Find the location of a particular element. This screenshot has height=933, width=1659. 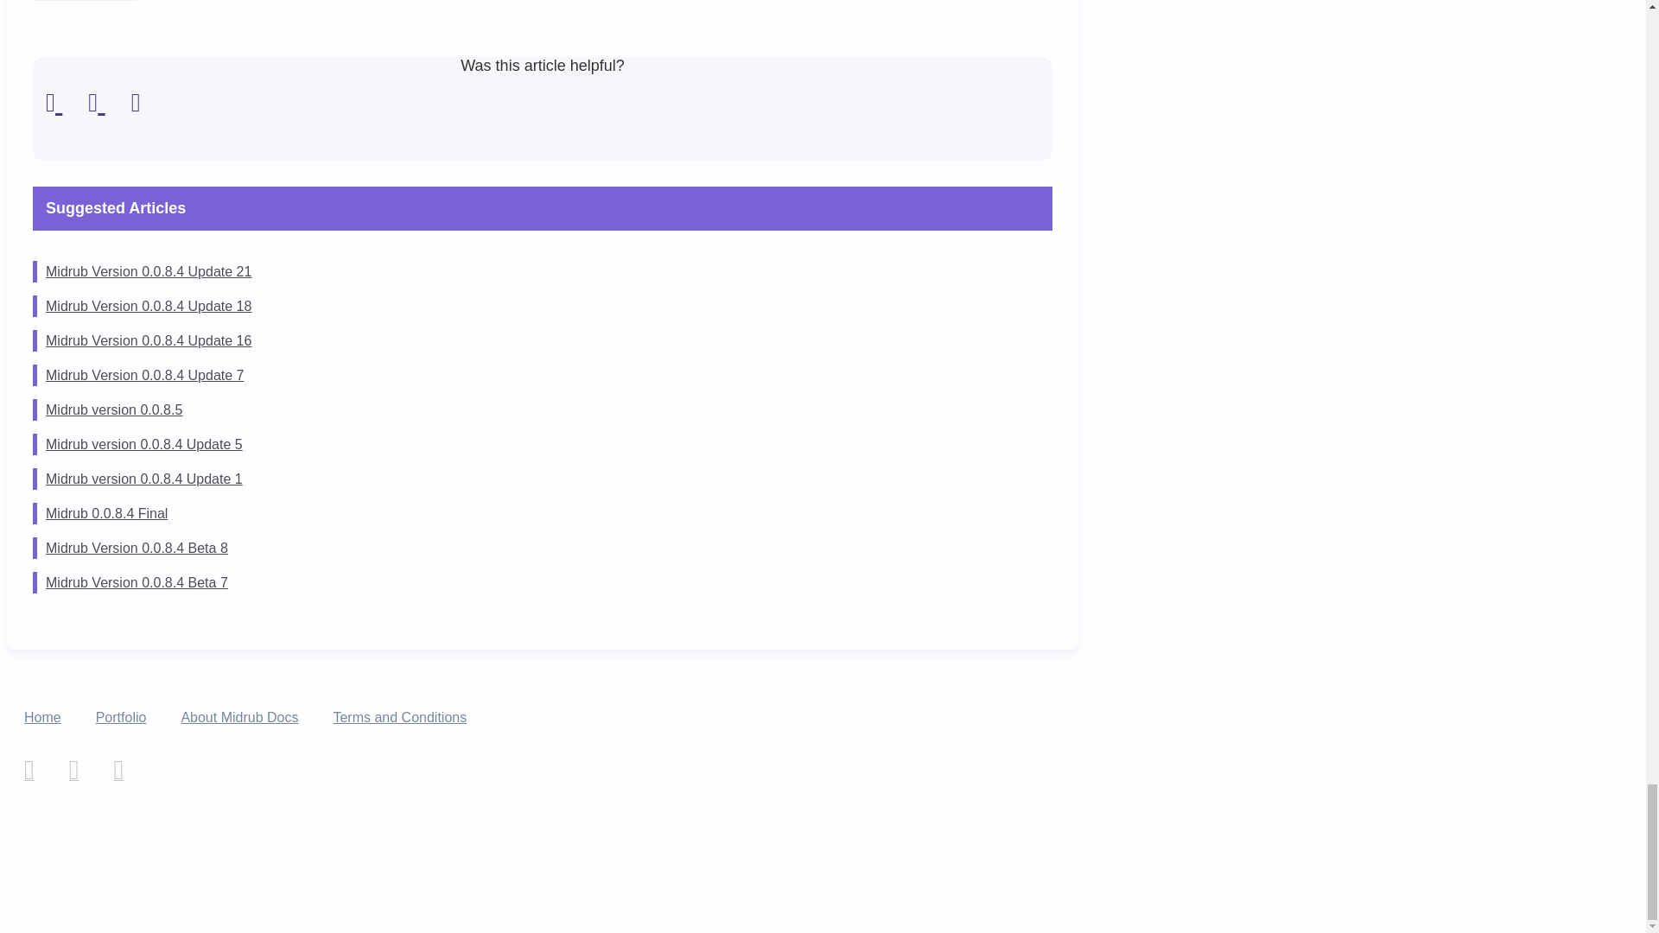

Midrub Version 0.0.8.4 Update 21 is located at coordinates (149, 271).